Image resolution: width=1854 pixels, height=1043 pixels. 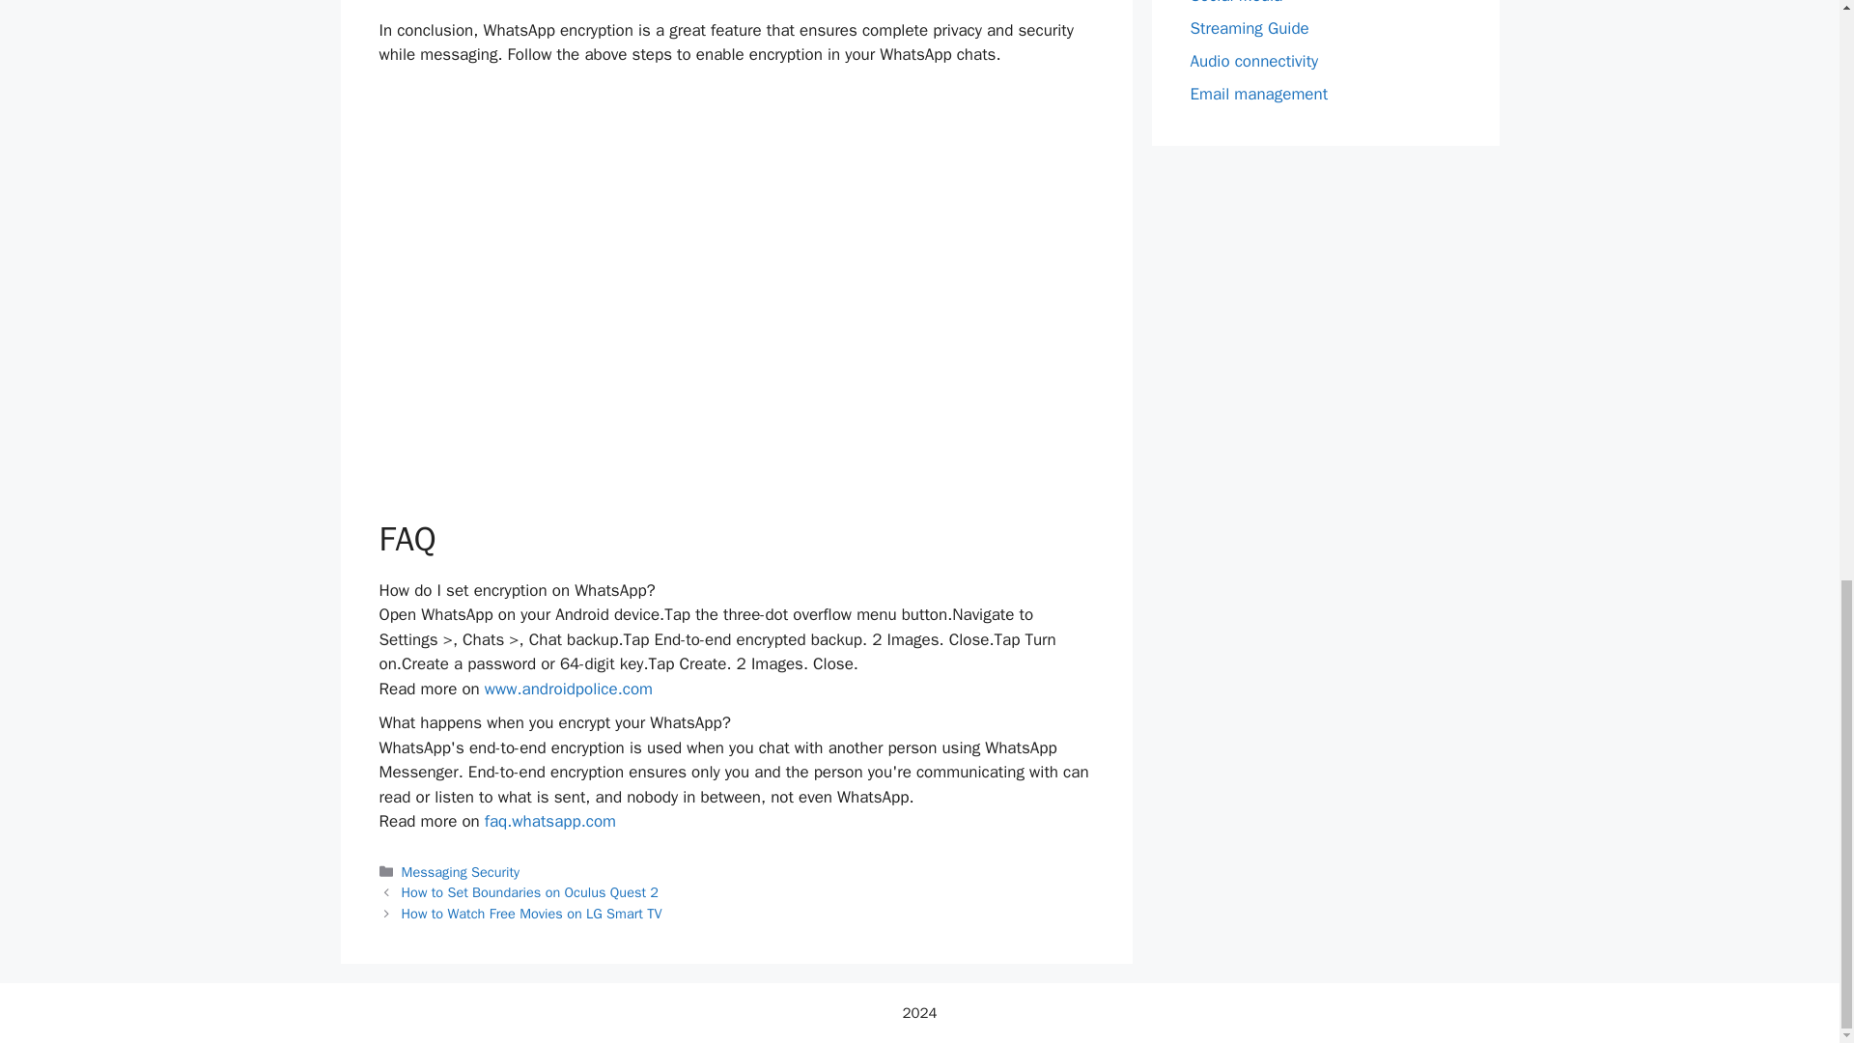 I want to click on faq.whatsapp.com, so click(x=549, y=821).